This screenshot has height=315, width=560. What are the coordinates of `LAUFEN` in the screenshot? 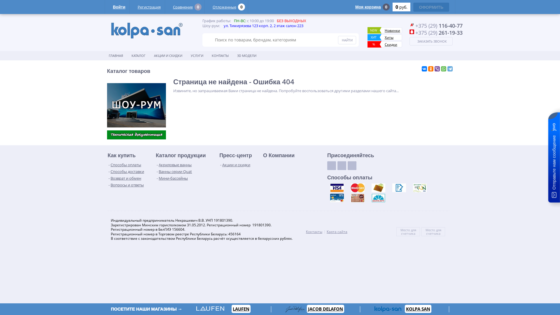 It's located at (241, 309).